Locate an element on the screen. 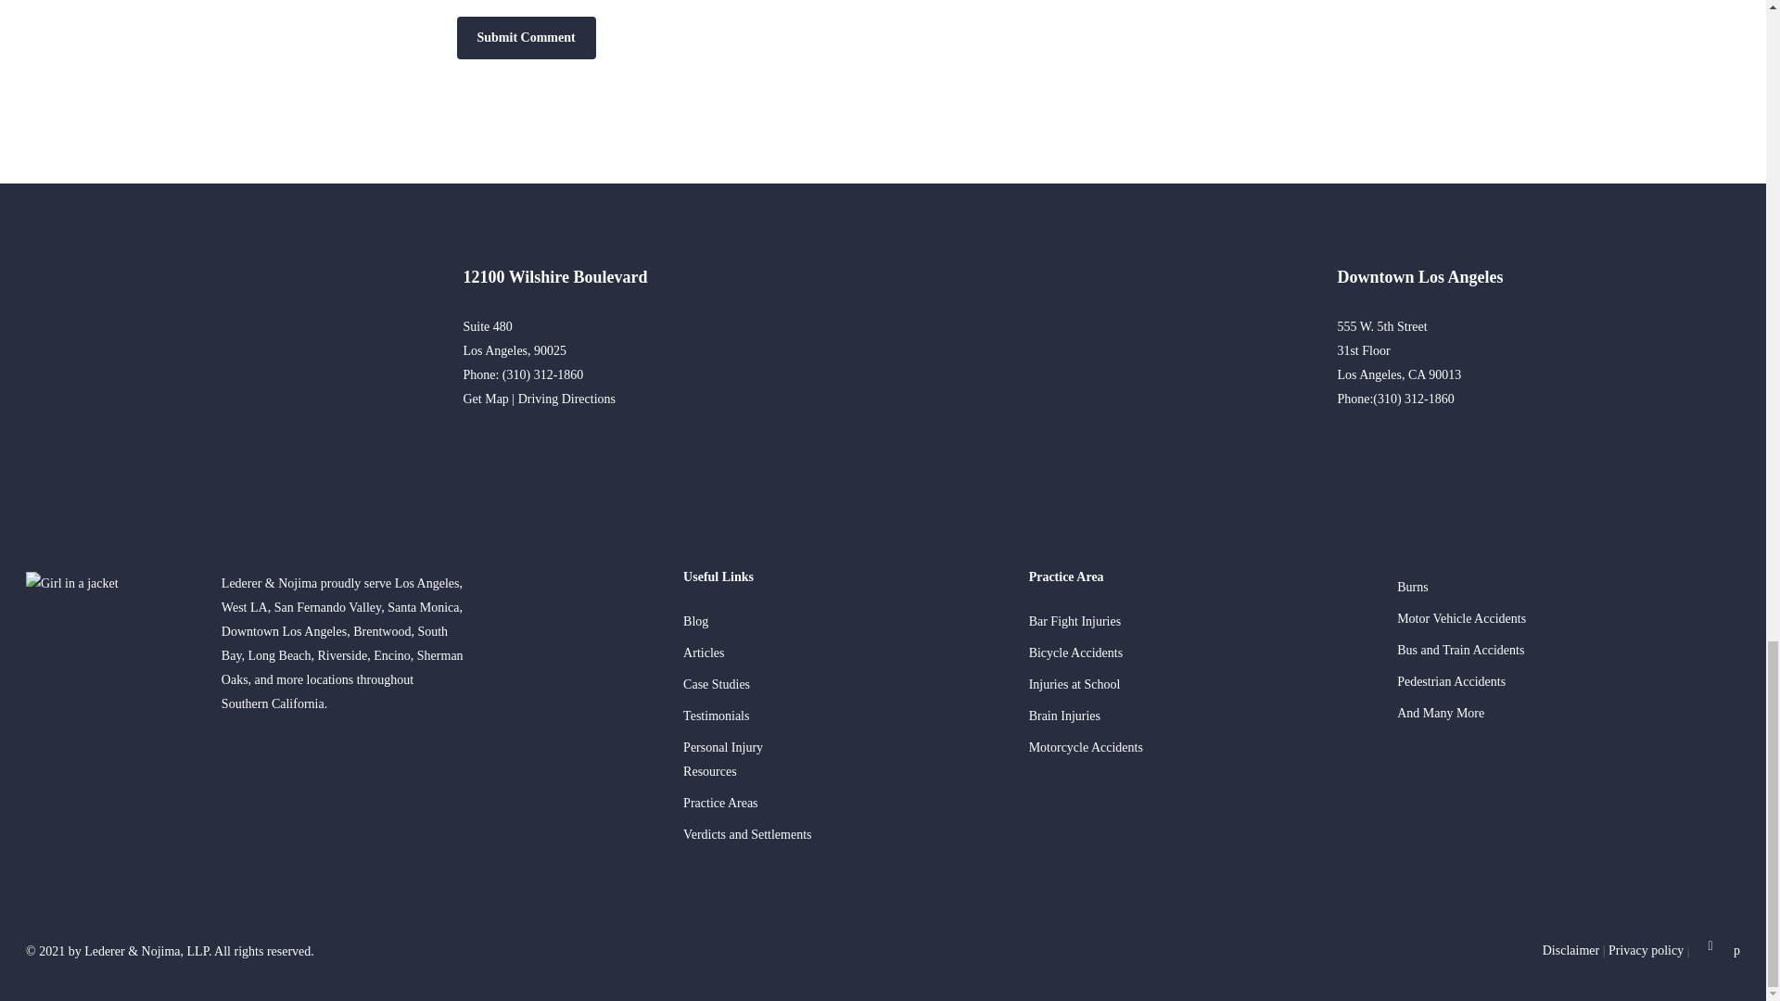  Blog is located at coordinates (839, 621).